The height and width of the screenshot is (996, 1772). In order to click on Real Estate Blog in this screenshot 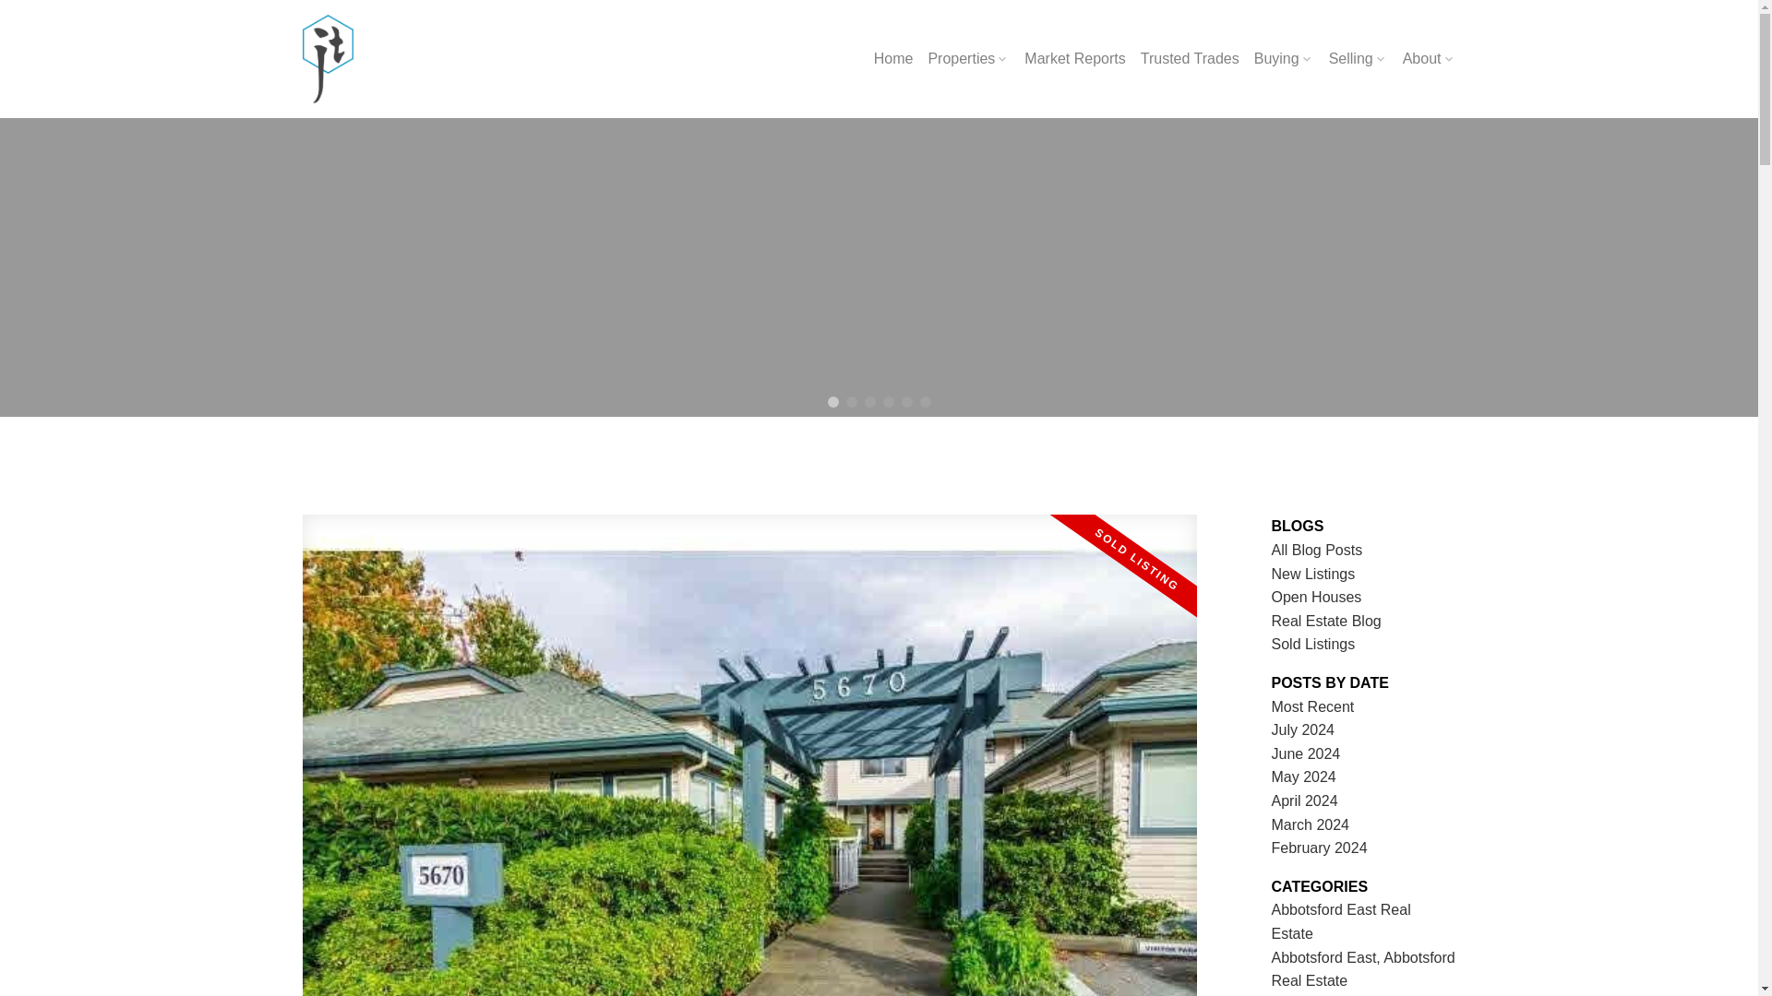, I will do `click(1327, 621)`.